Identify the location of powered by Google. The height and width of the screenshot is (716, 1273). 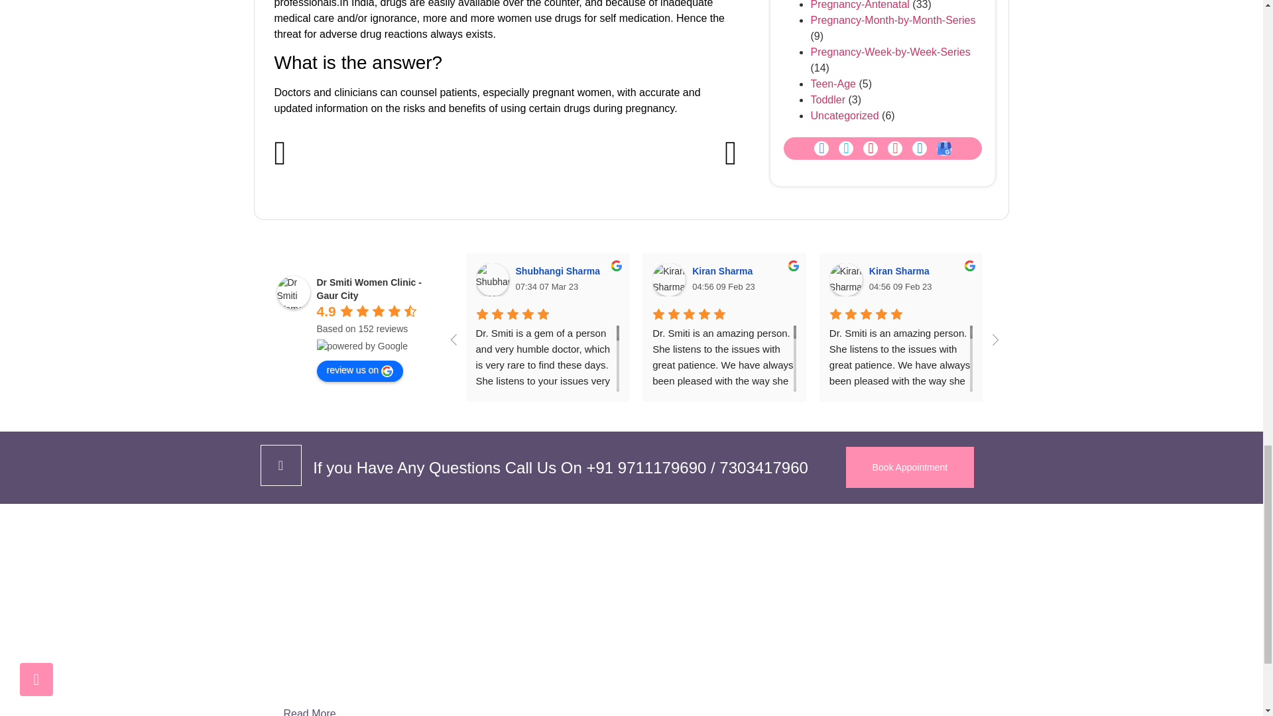
(362, 346).